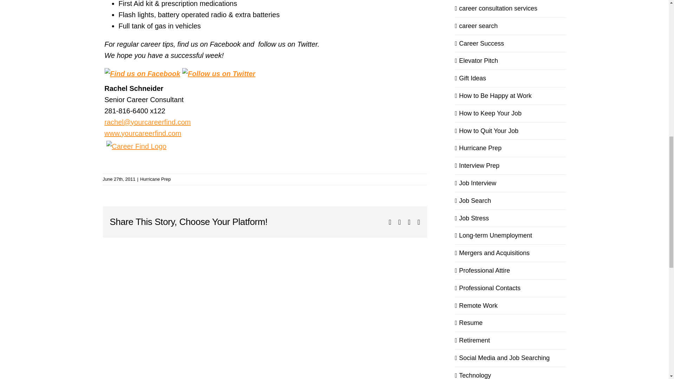  What do you see at coordinates (511, 8) in the screenshot?
I see `career consultation services` at bounding box center [511, 8].